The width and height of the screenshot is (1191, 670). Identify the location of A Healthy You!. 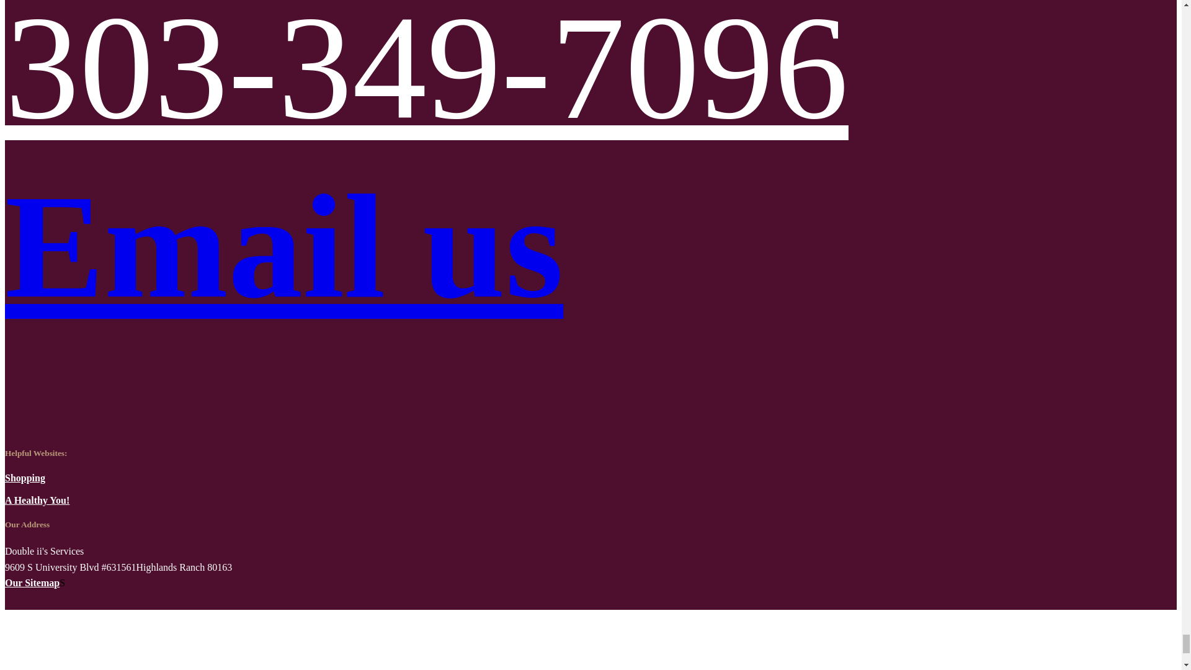
(37, 500).